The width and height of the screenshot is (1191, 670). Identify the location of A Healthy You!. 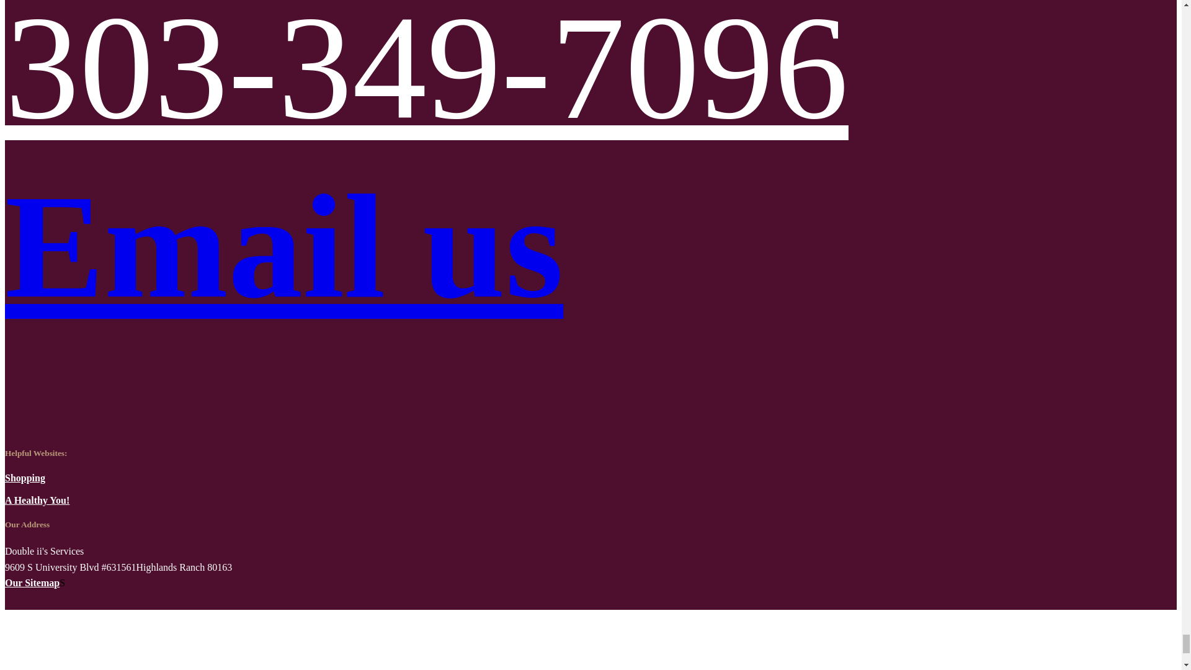
(37, 500).